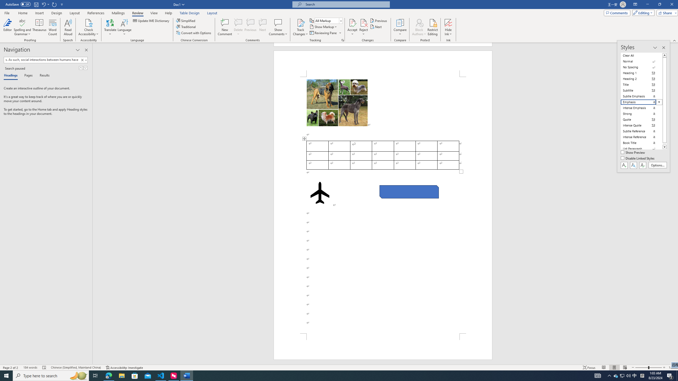 The width and height of the screenshot is (678, 381). What do you see at coordinates (11, 368) in the screenshot?
I see `Page Number Page 2 of 2` at bounding box center [11, 368].